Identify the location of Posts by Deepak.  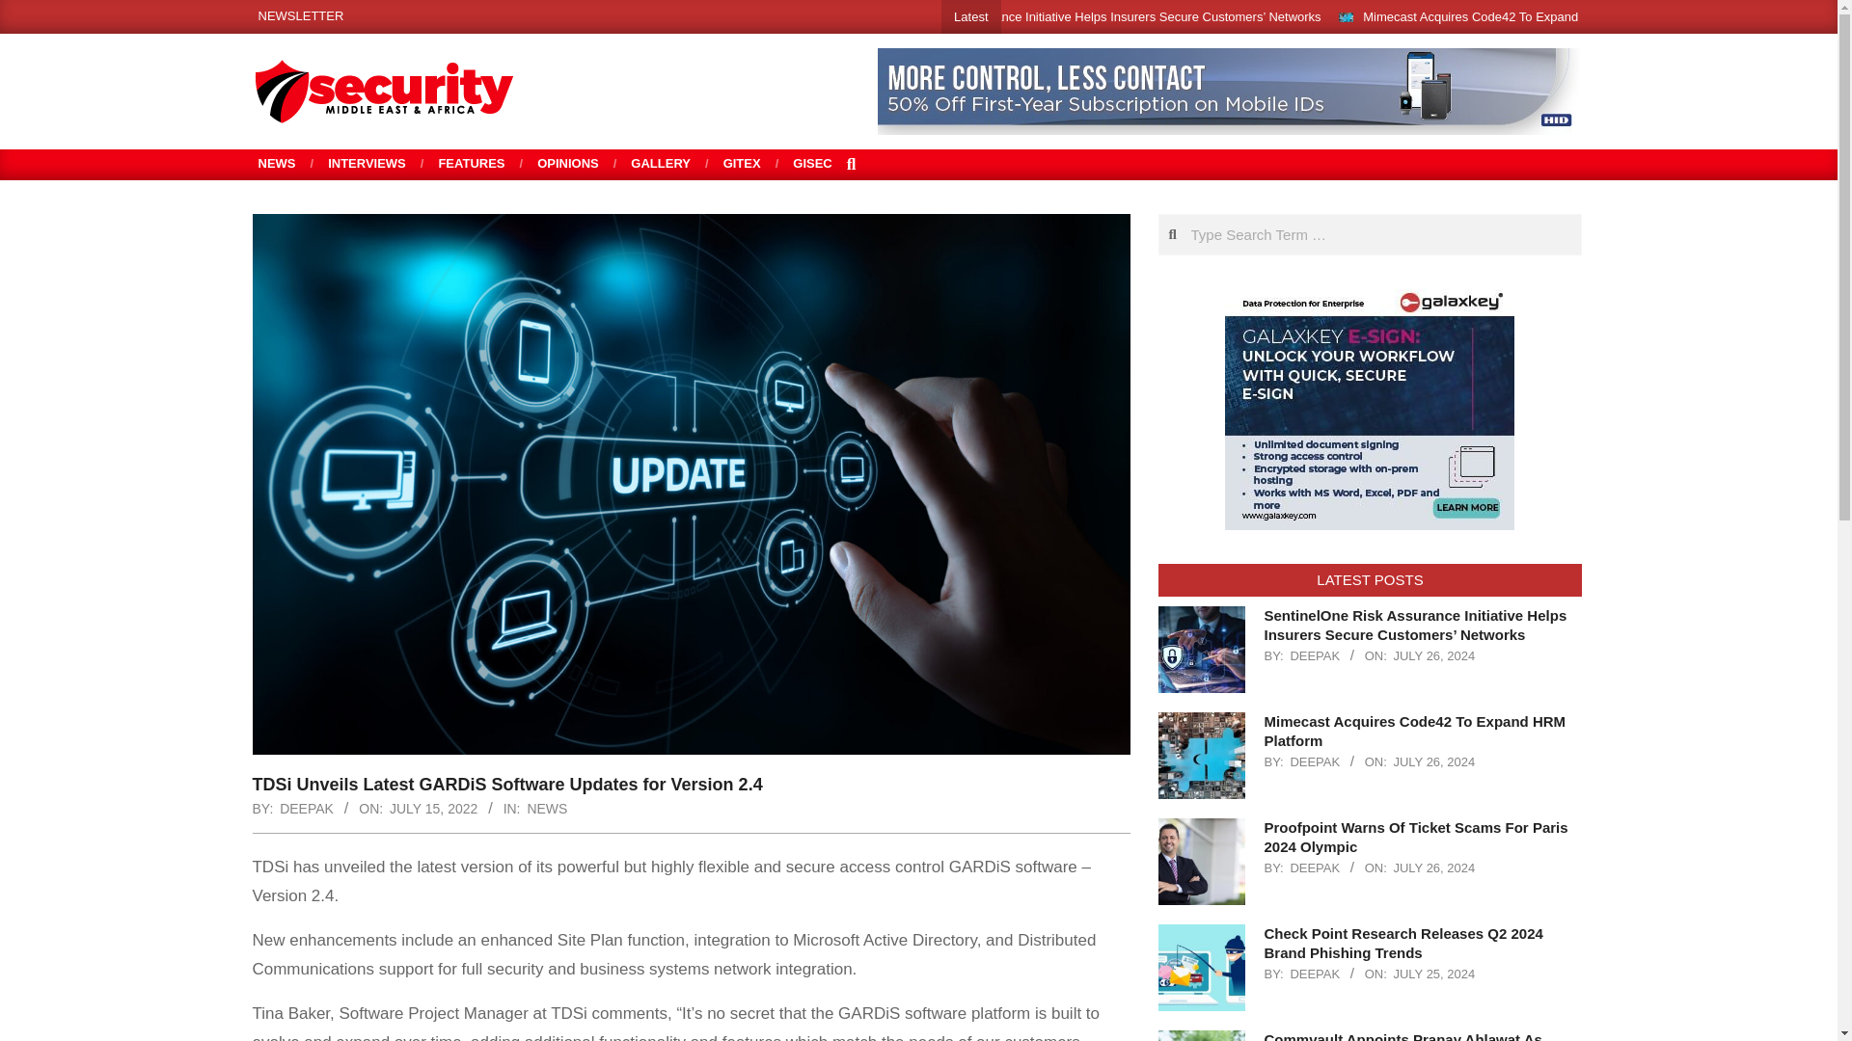
(1314, 974).